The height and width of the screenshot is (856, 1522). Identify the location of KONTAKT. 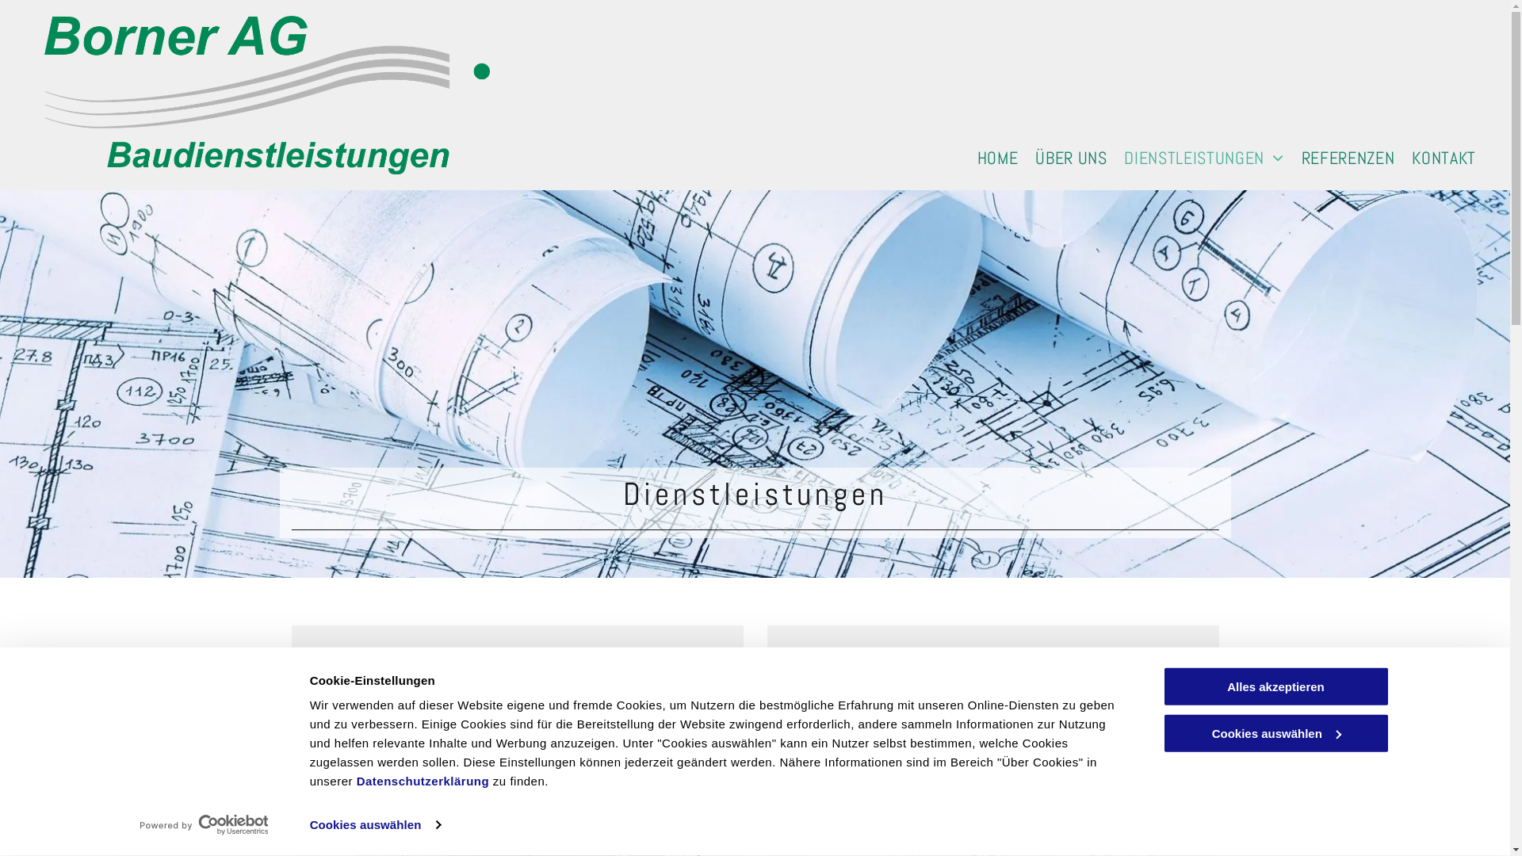
(1446, 159).